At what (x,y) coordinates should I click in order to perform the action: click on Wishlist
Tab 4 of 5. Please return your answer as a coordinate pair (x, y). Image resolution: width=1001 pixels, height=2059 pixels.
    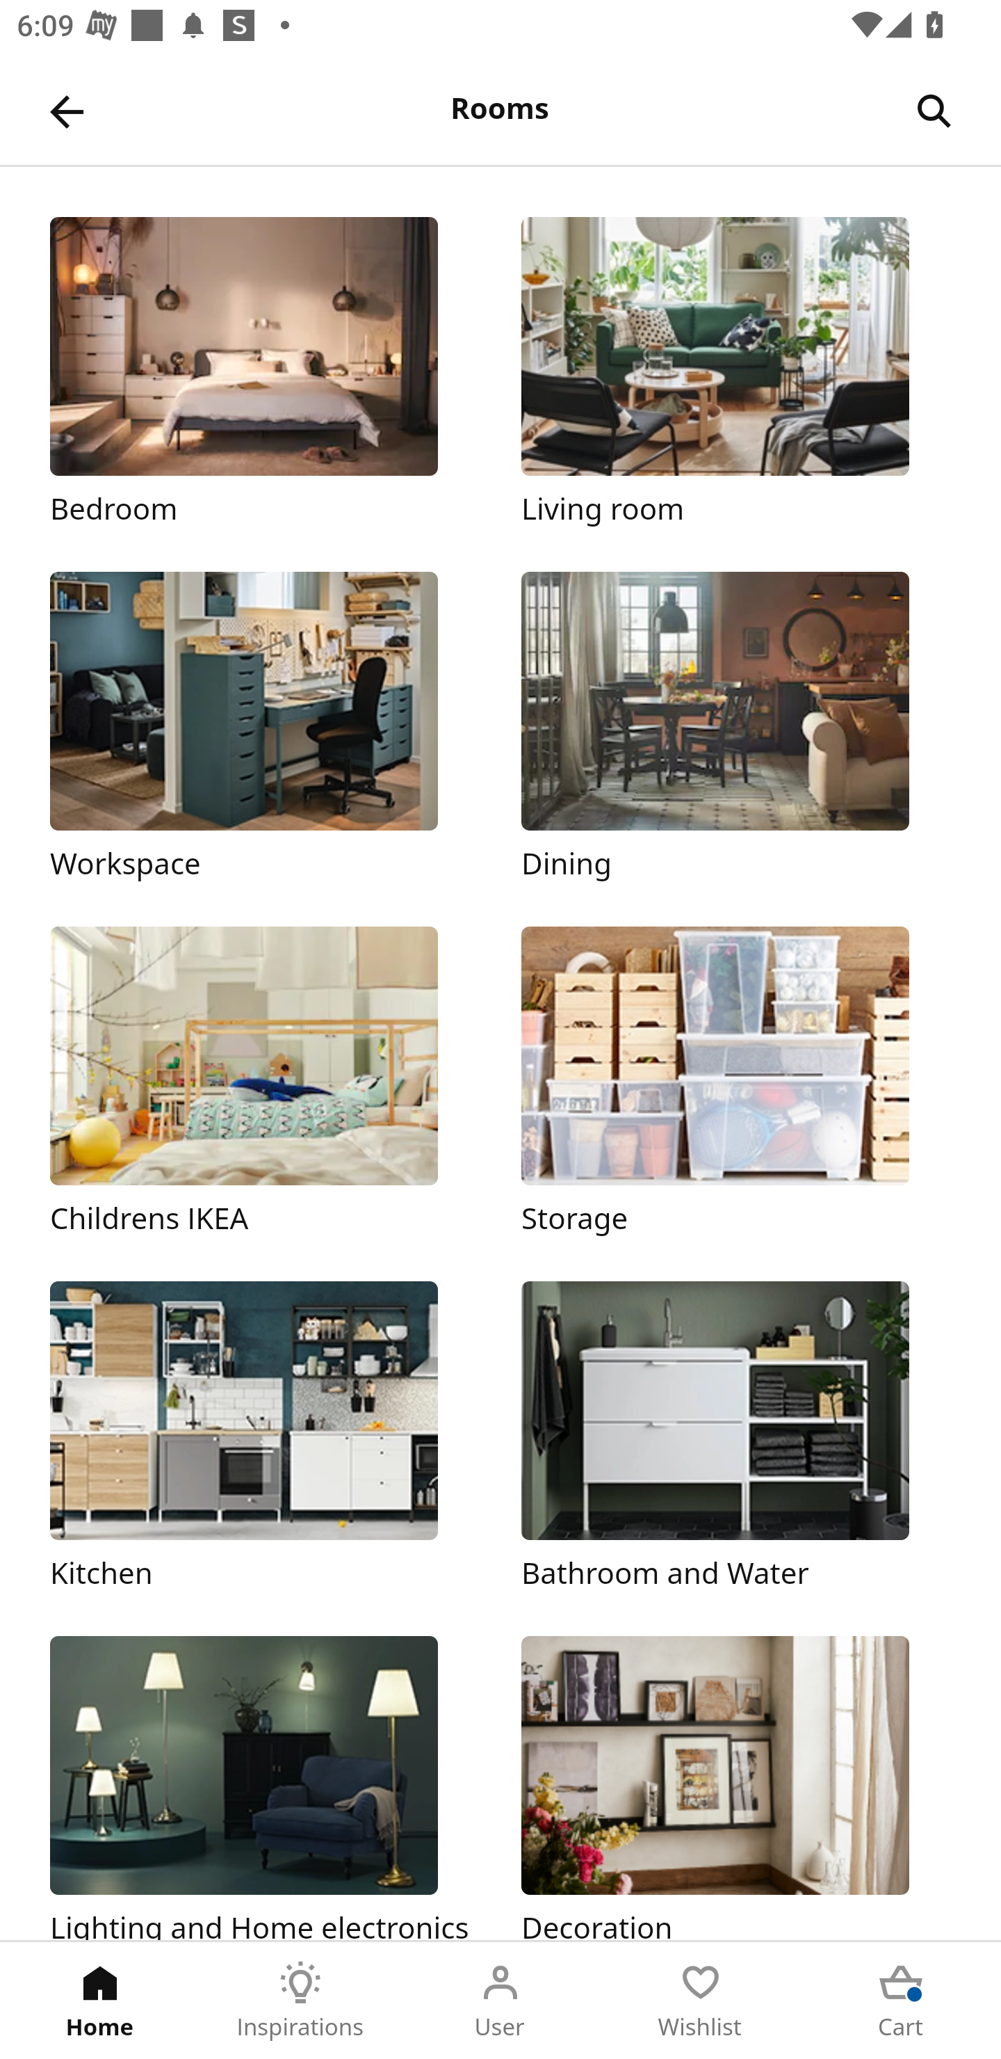
    Looking at the image, I should click on (701, 2001).